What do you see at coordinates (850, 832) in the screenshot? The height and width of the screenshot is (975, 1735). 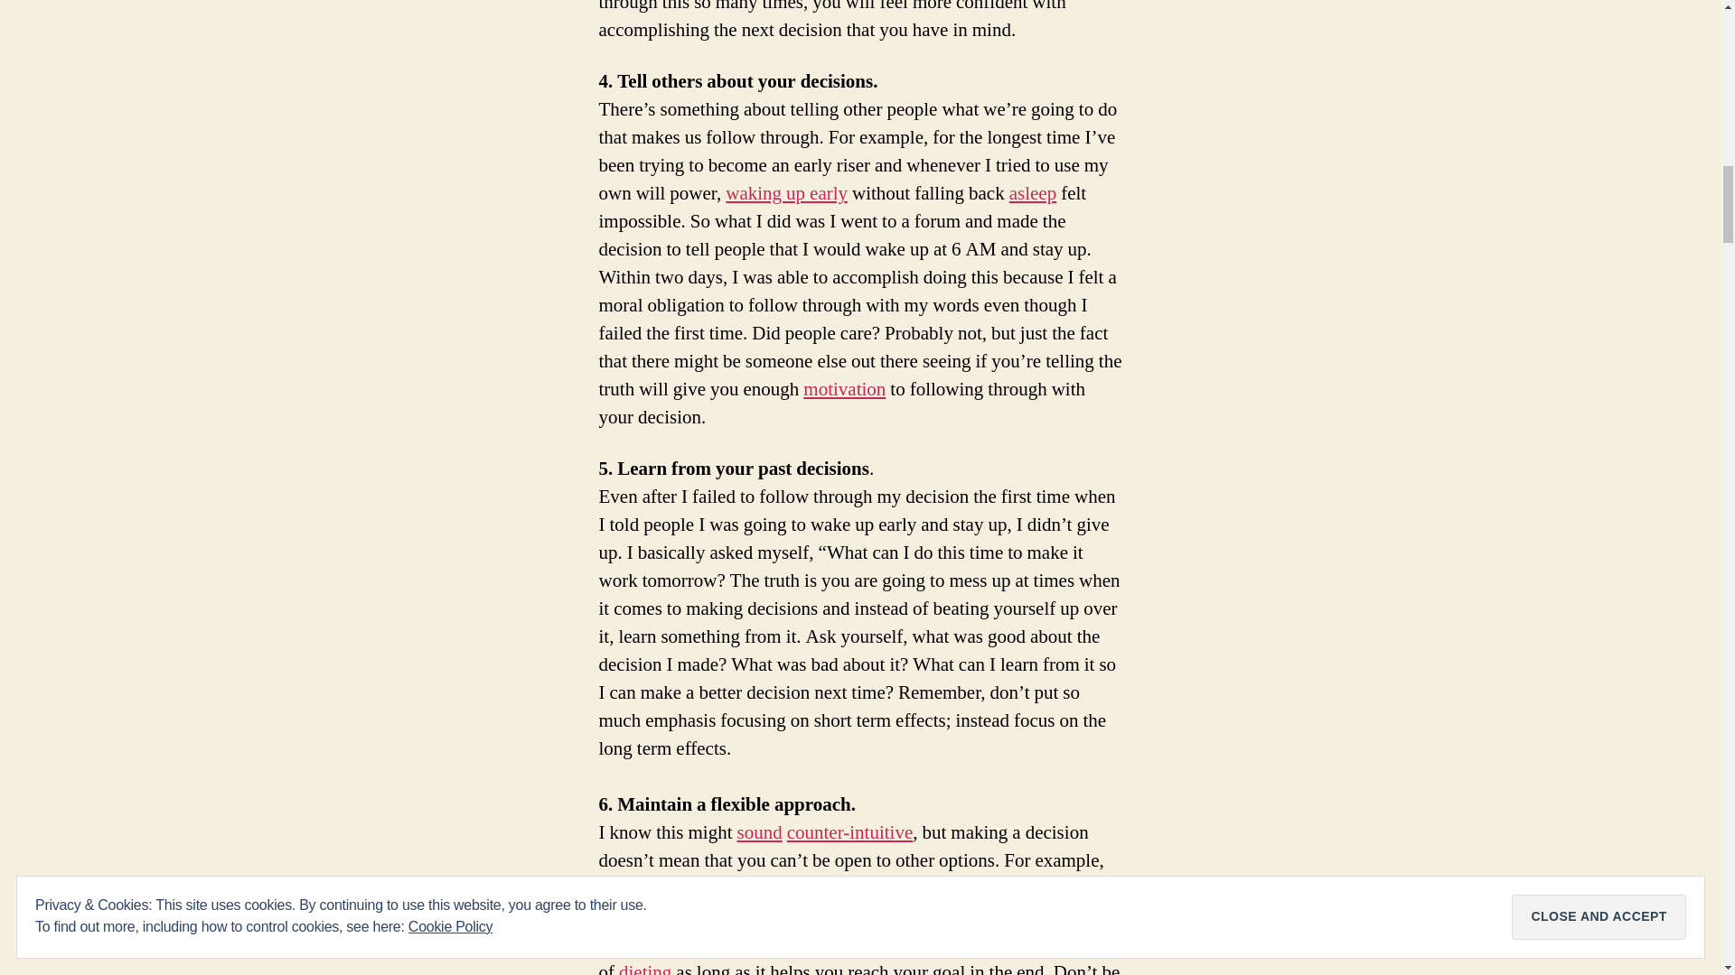 I see `Counterintuitive` at bounding box center [850, 832].